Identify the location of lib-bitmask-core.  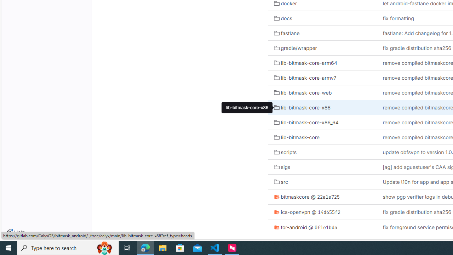
(322, 137).